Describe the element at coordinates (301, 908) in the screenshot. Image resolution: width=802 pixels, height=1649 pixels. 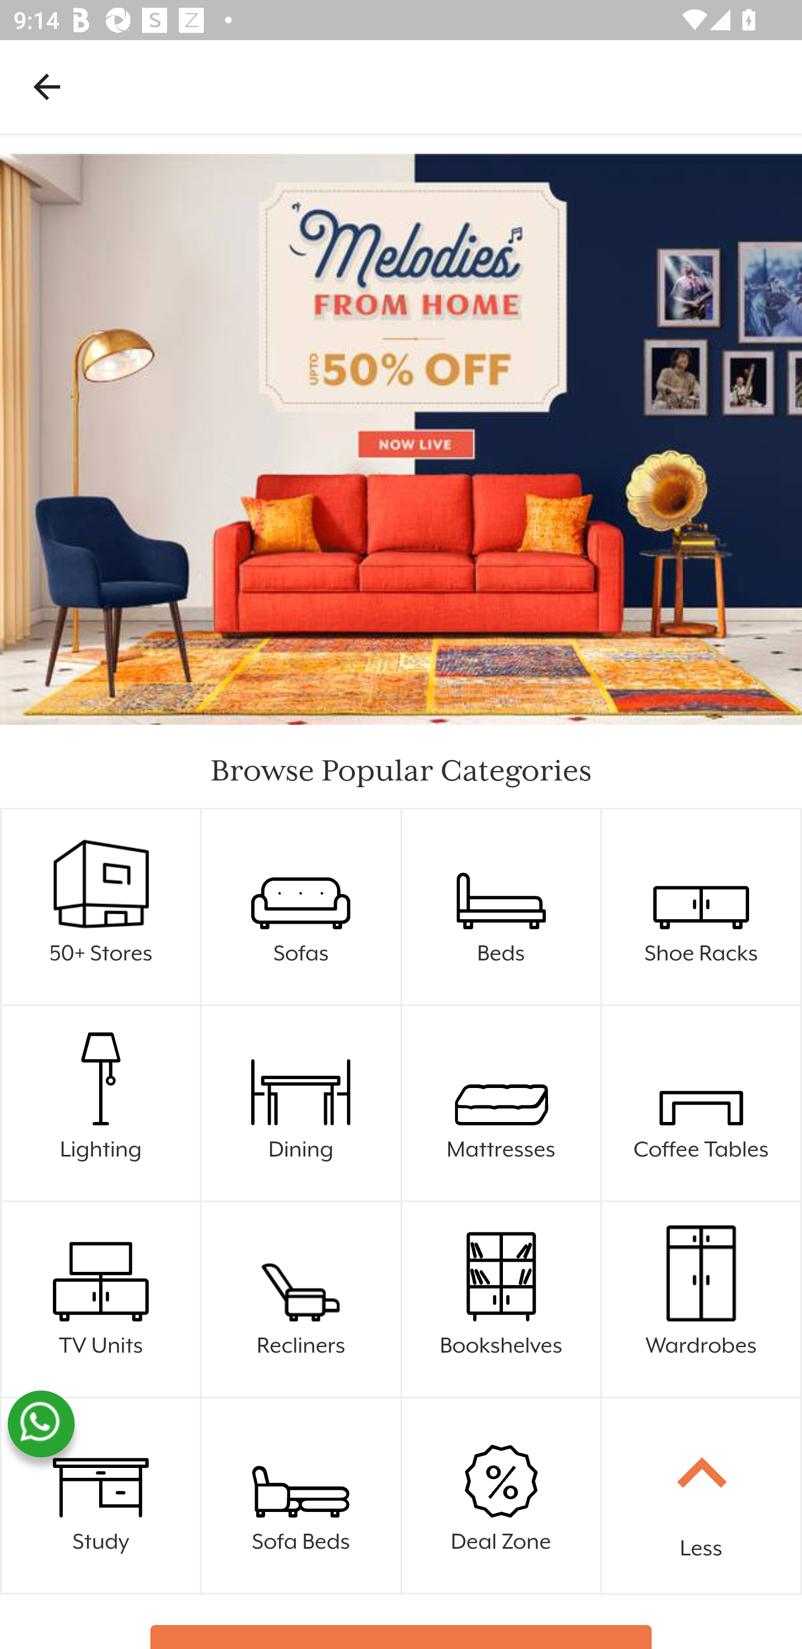
I see `Sofas` at that location.